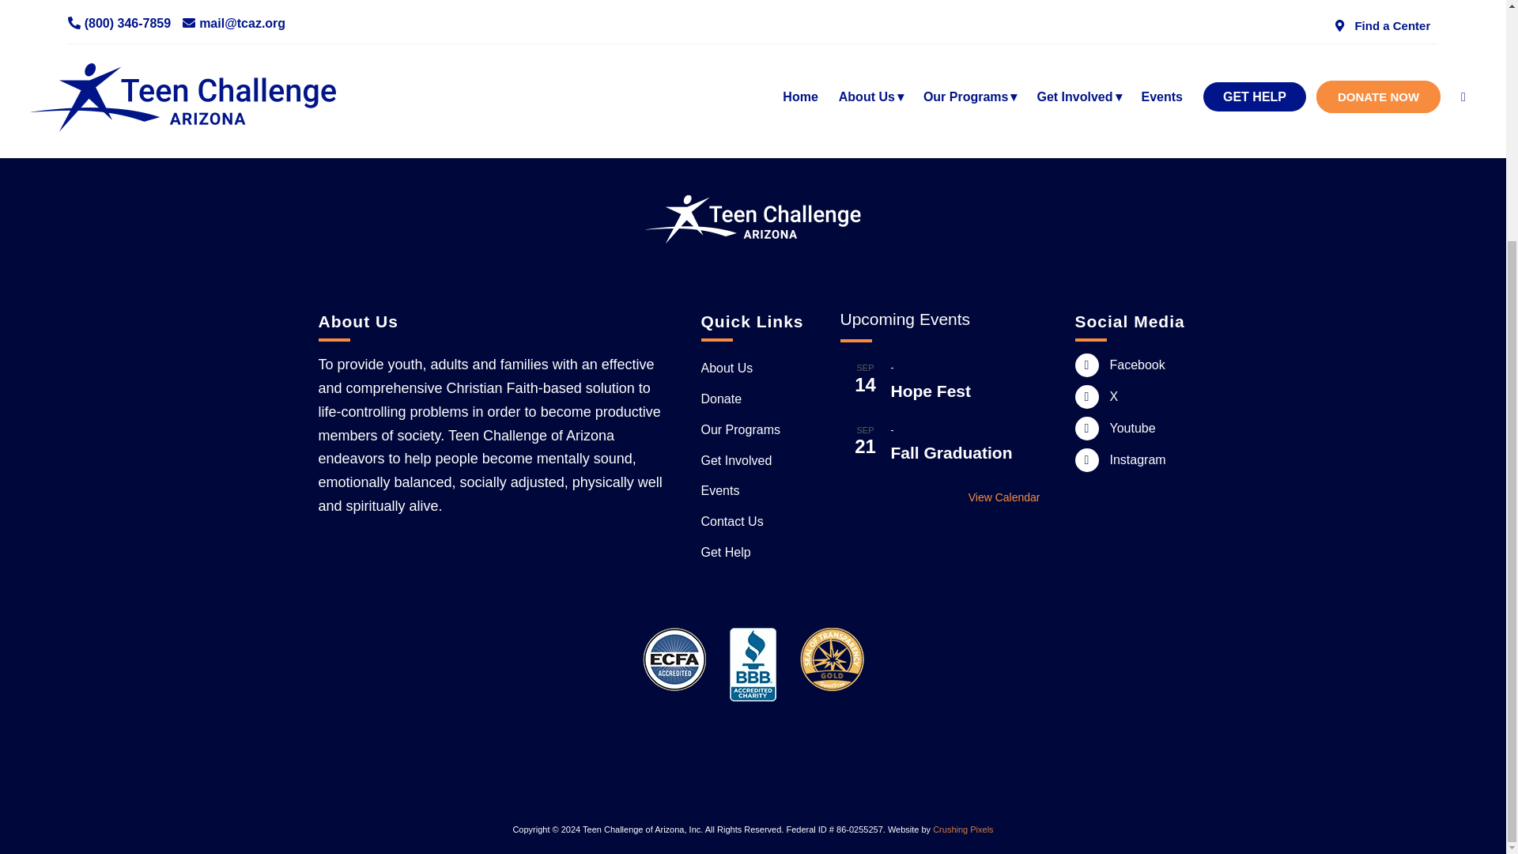 The image size is (1518, 854). What do you see at coordinates (1086, 429) in the screenshot?
I see `Youtube` at bounding box center [1086, 429].